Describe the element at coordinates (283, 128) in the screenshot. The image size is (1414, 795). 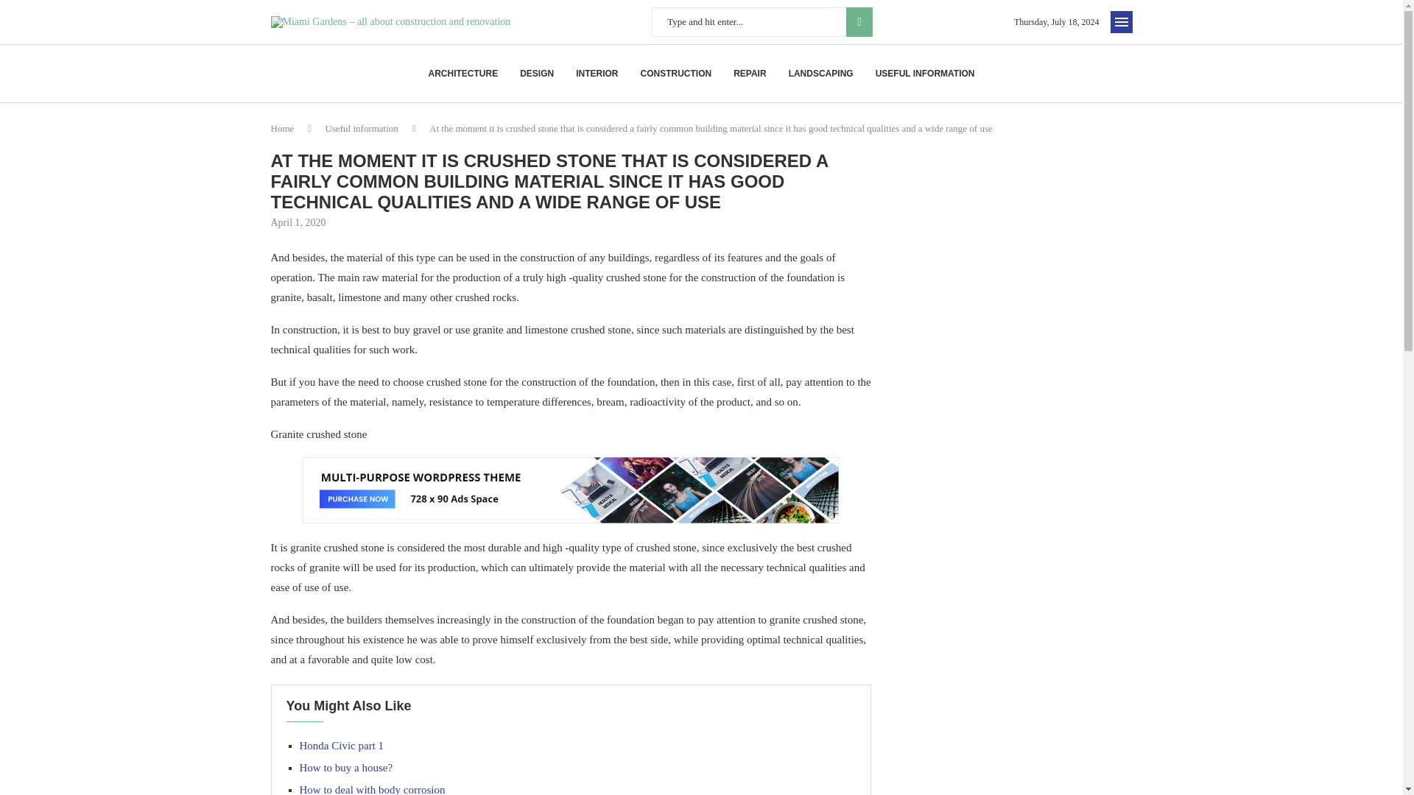
I see `Home` at that location.